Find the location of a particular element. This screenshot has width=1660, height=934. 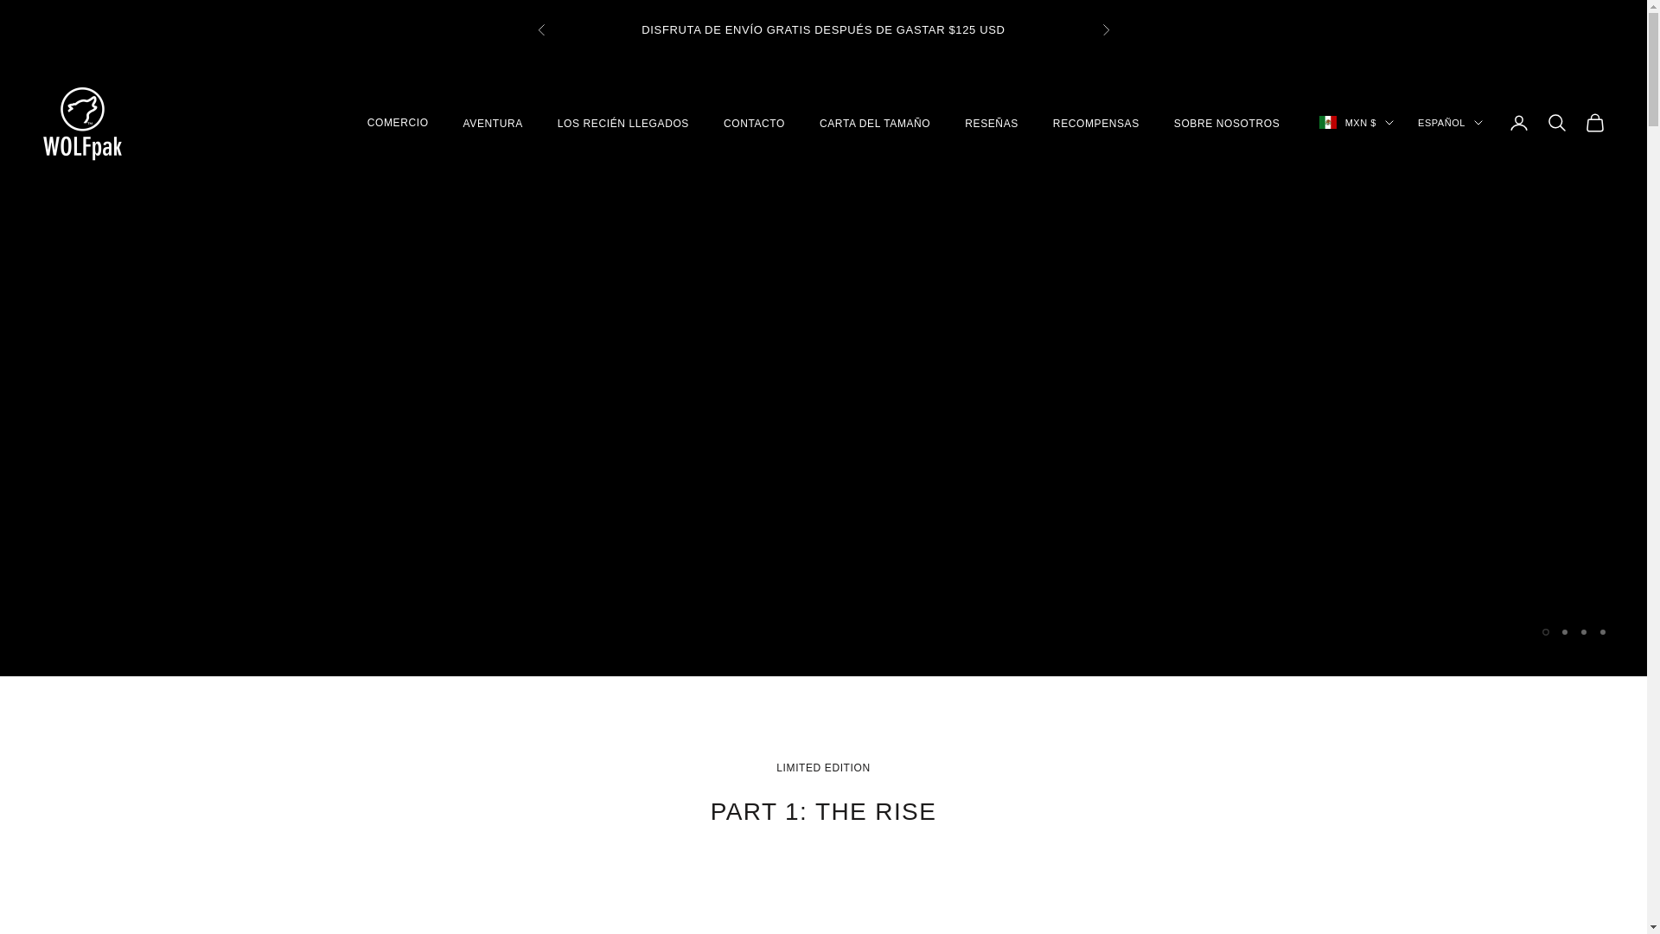

WOLFpak is located at coordinates (82, 123).